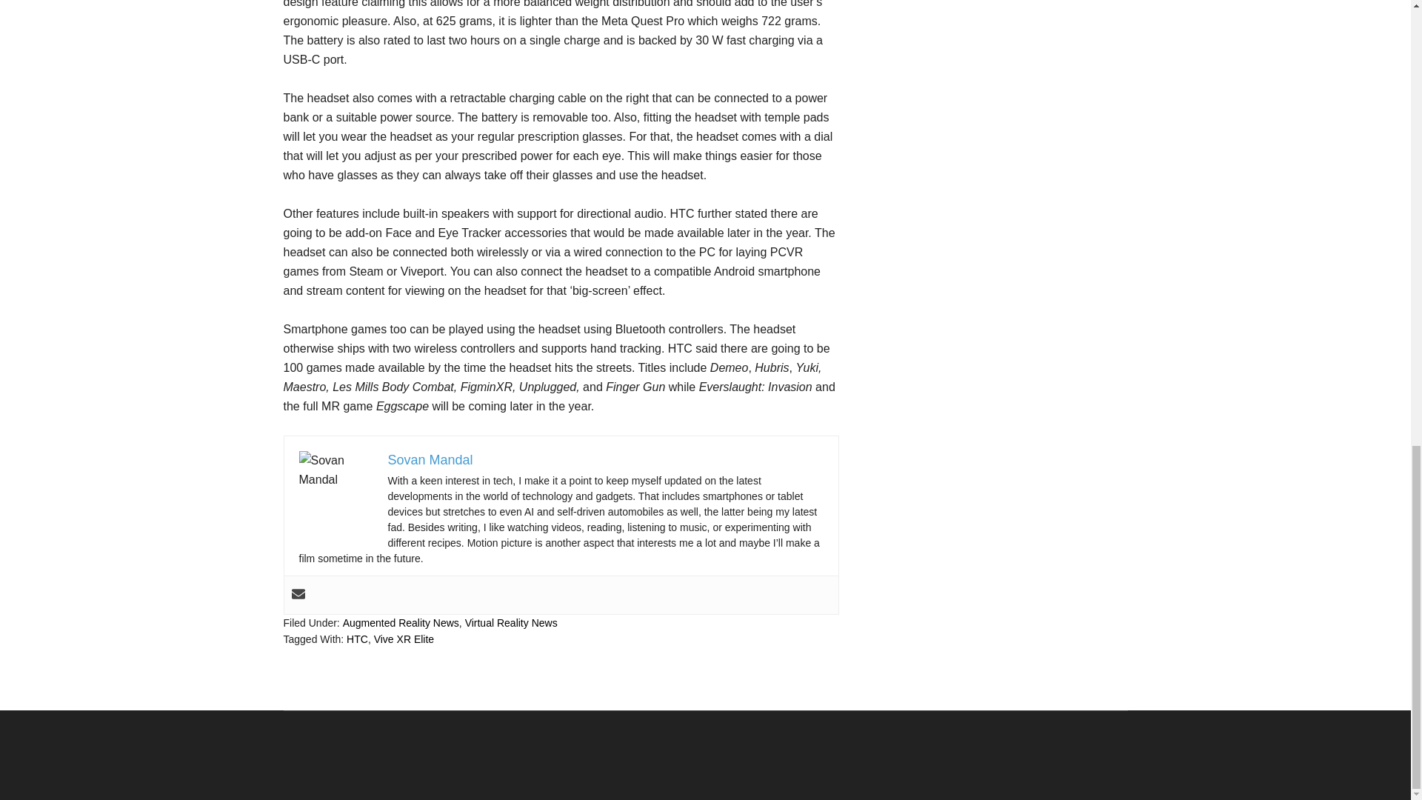 The height and width of the screenshot is (800, 1422). What do you see at coordinates (431, 459) in the screenshot?
I see `Sovan Mandal` at bounding box center [431, 459].